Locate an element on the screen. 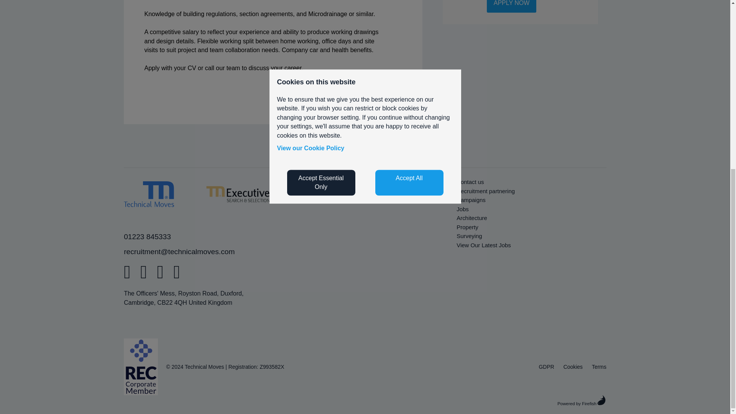 The width and height of the screenshot is (736, 414). Back is located at coordinates (325, 95).